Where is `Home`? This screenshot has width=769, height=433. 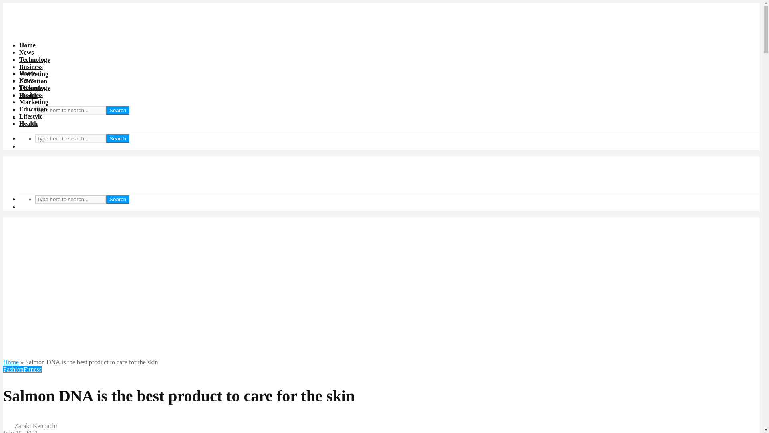 Home is located at coordinates (27, 45).